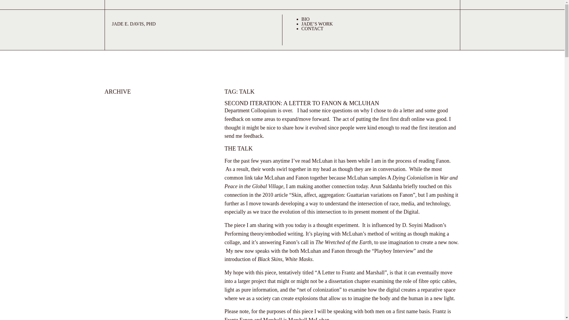 Image resolution: width=569 pixels, height=320 pixels. I want to click on CONTACT, so click(312, 28).